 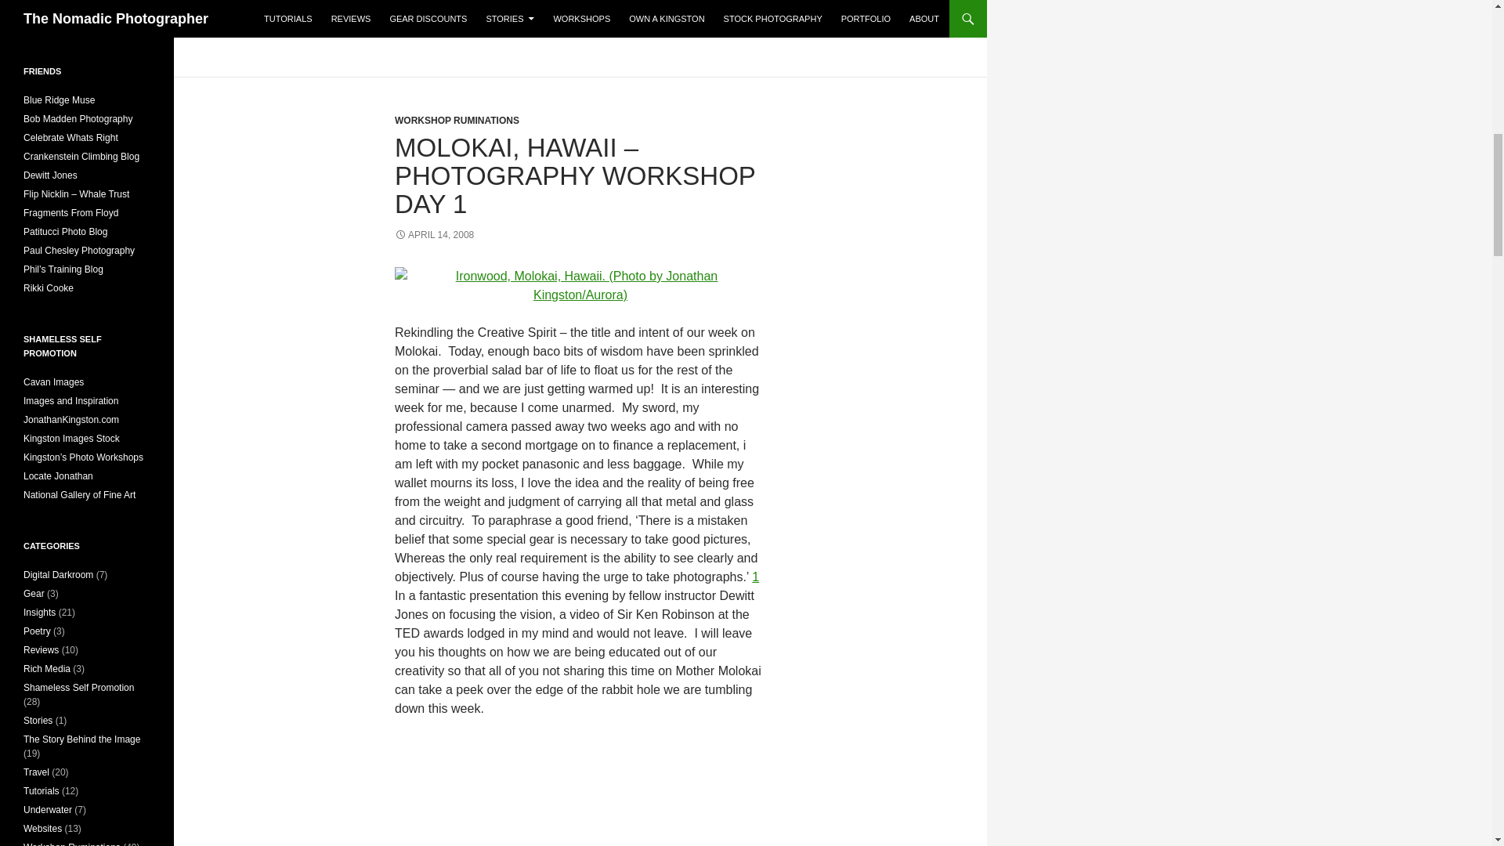 I want to click on WORKSHOP RUMINATIONS, so click(x=456, y=120).